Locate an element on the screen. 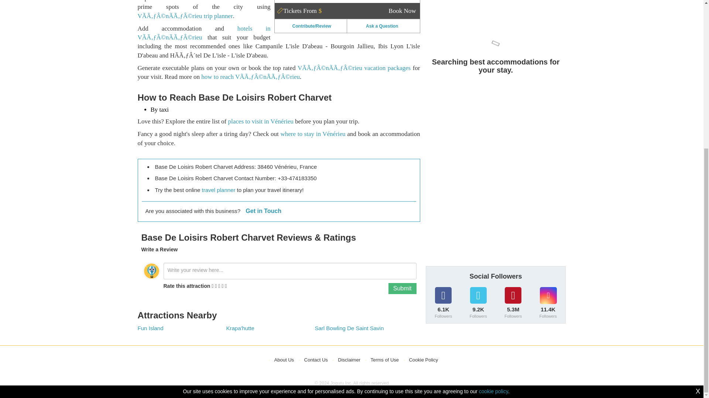 The image size is (709, 398). Contact Us is located at coordinates (316, 360).